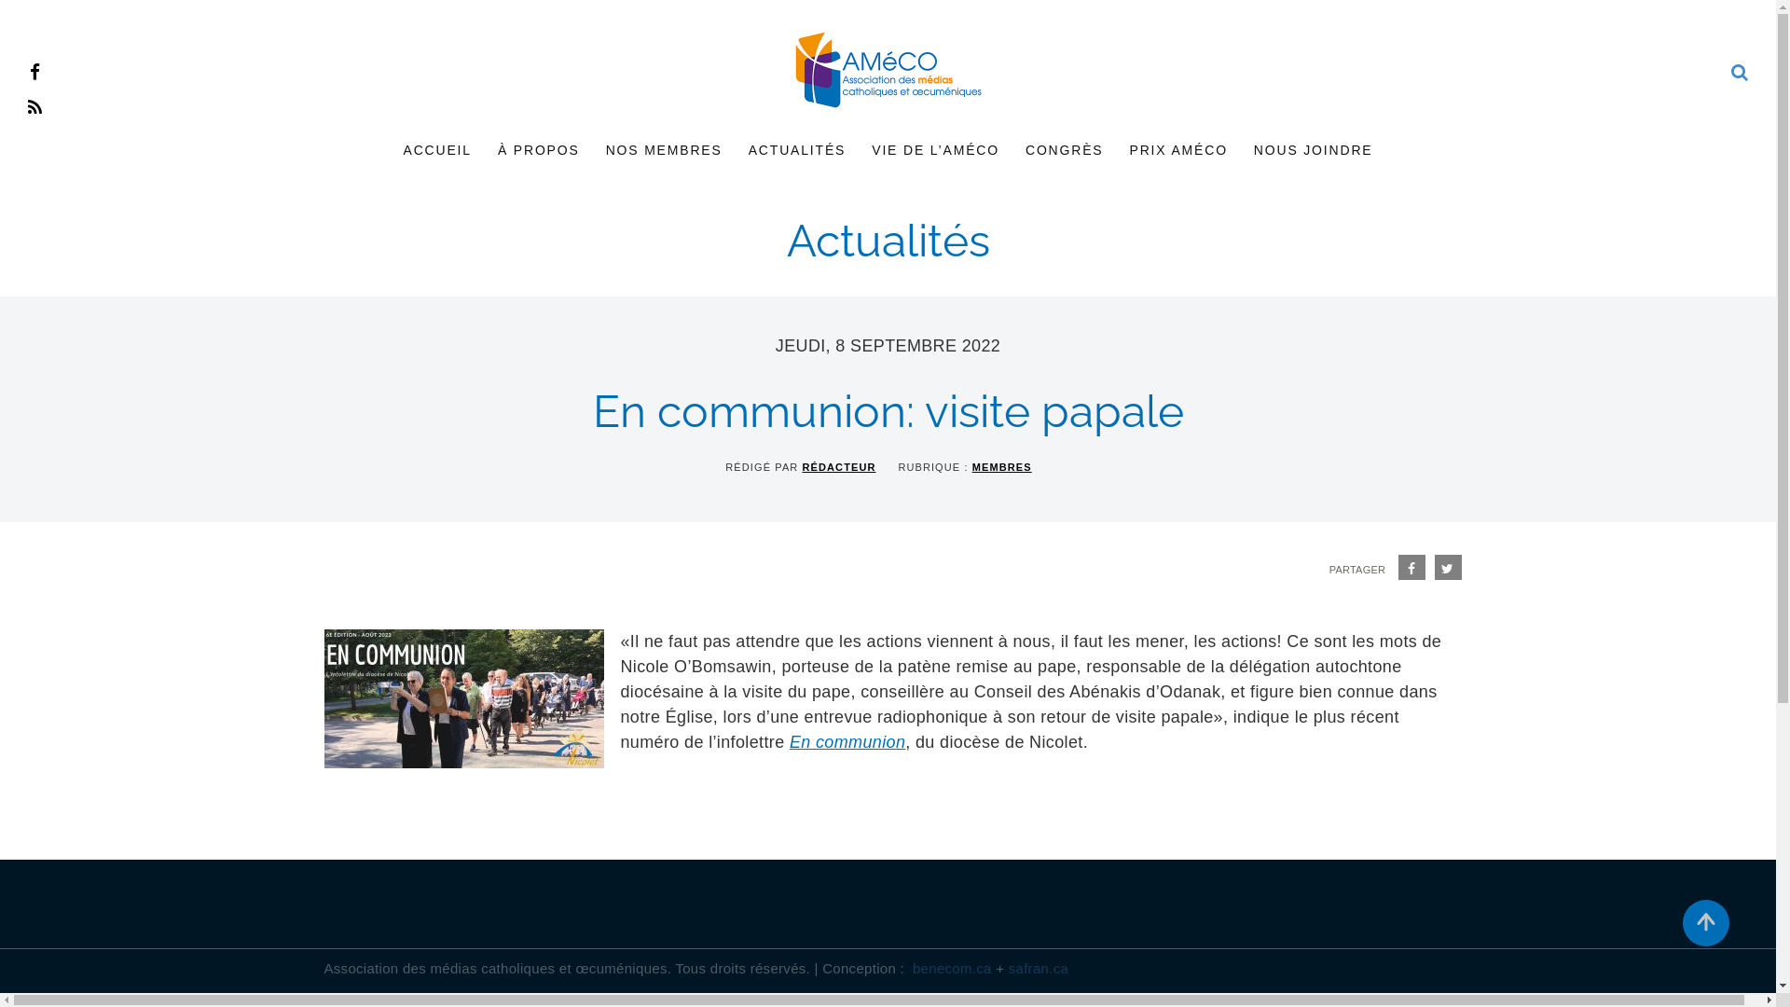 This screenshot has width=1790, height=1007. Describe the element at coordinates (847, 742) in the screenshot. I see `En communion` at that location.